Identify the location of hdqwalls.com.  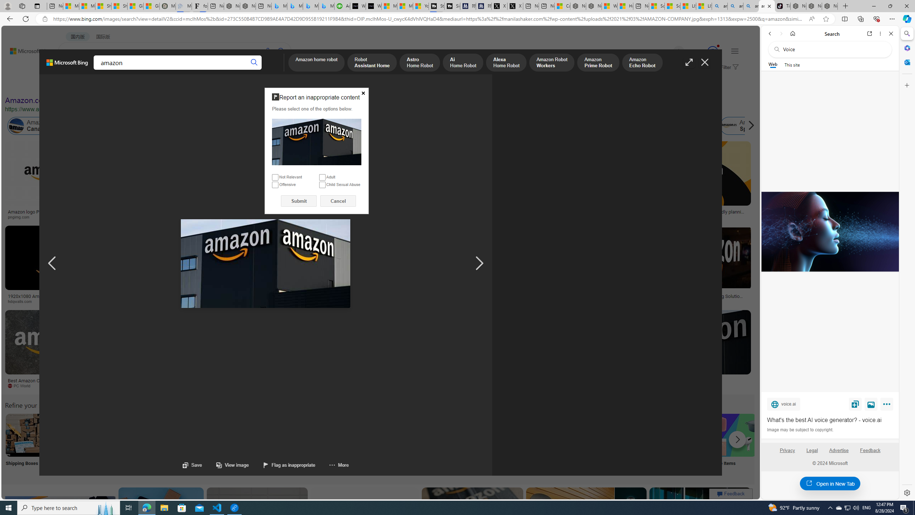
(60, 301).